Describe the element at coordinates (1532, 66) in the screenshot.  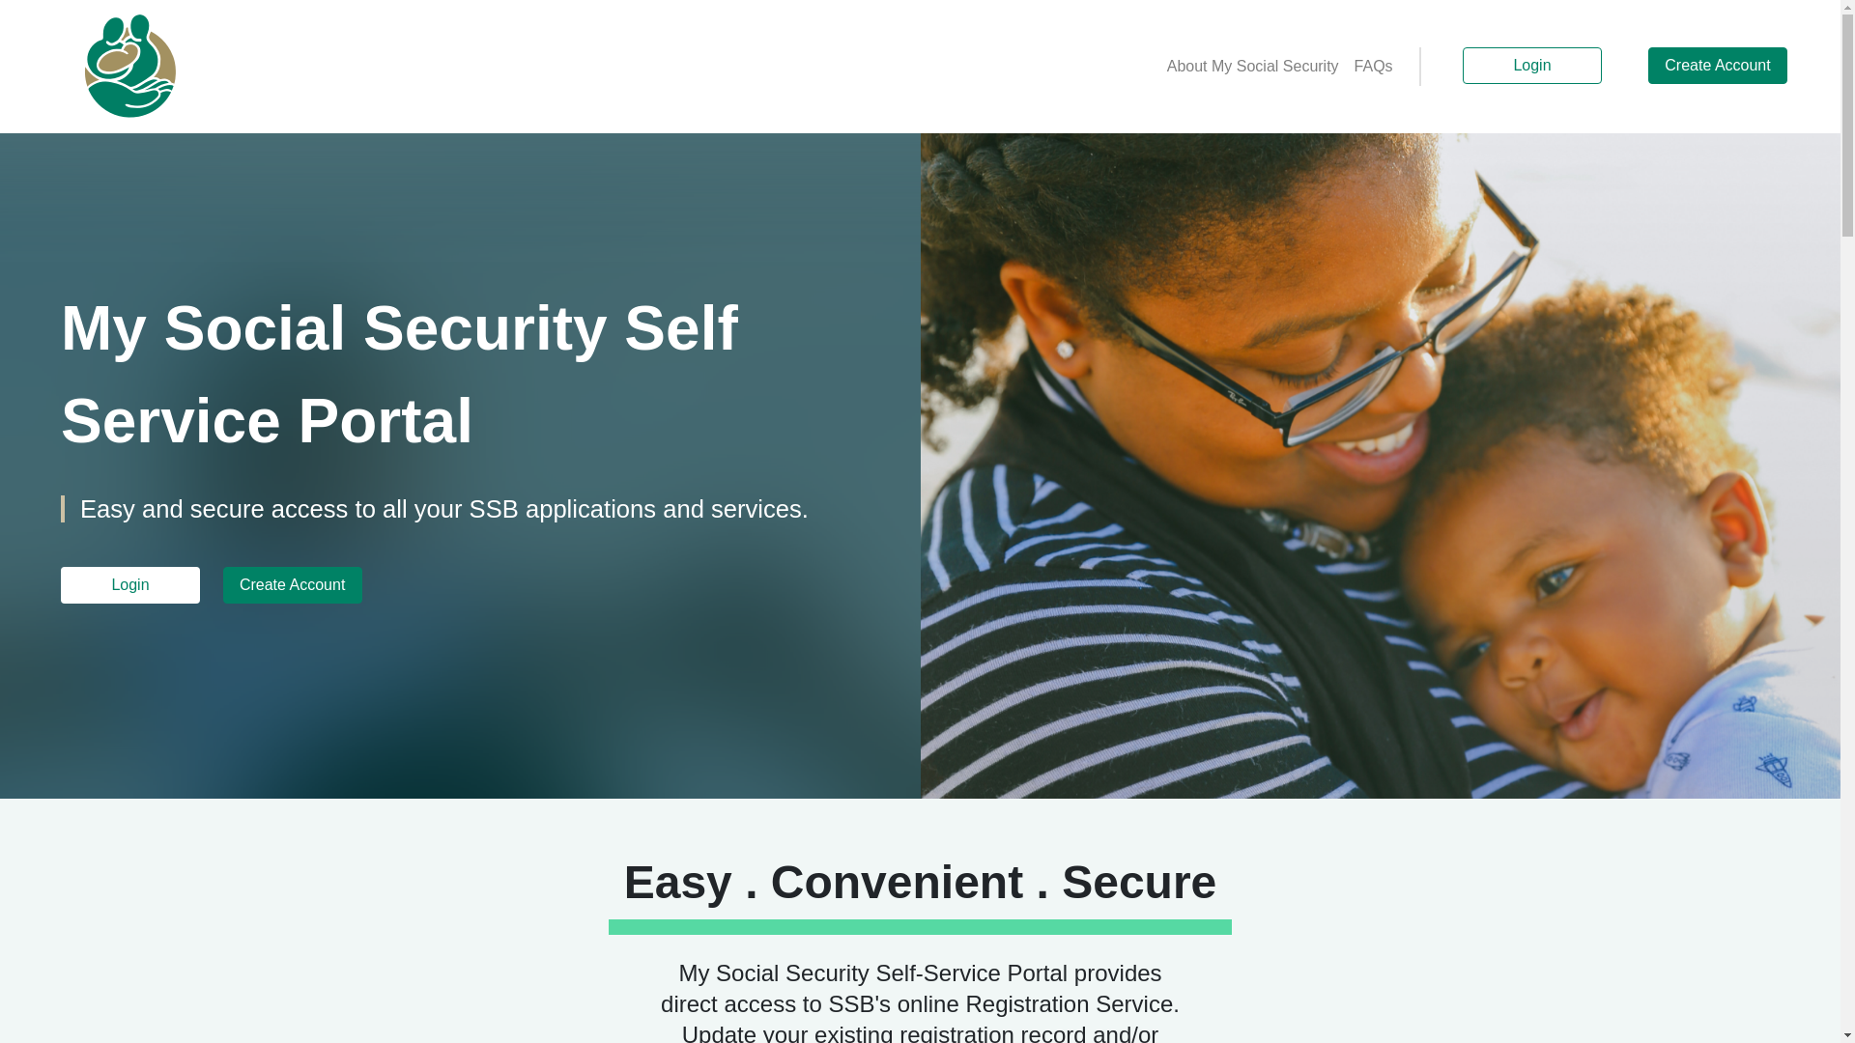
I see `Login` at that location.